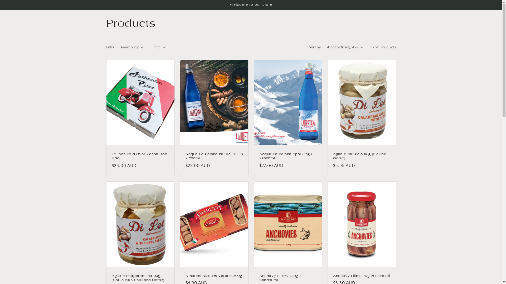  What do you see at coordinates (214, 156) in the screenshot?
I see `Acqua Lauretana natural Still 6 x 750ml` at bounding box center [214, 156].